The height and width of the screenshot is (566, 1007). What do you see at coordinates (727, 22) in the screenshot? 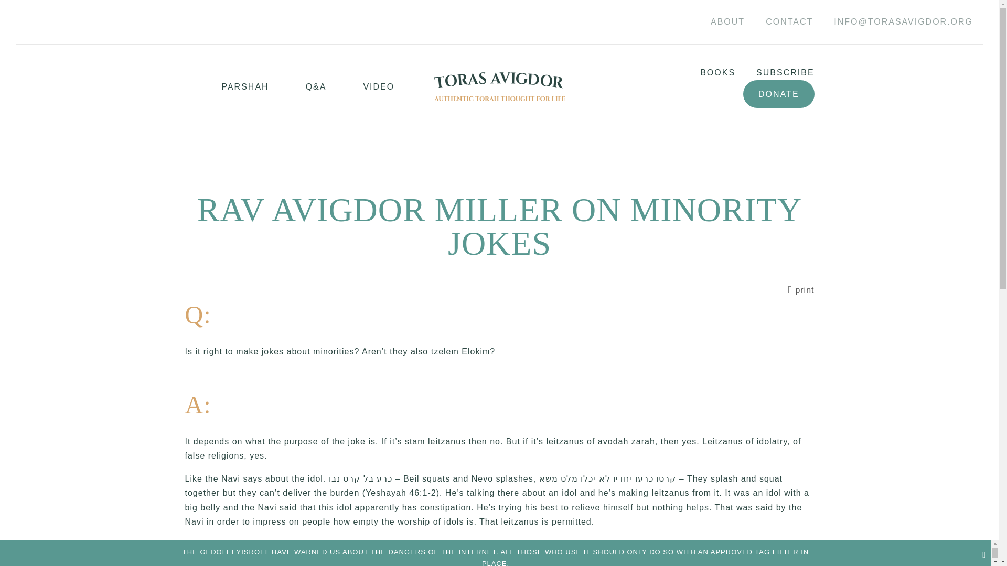
I see `ABOUT` at bounding box center [727, 22].